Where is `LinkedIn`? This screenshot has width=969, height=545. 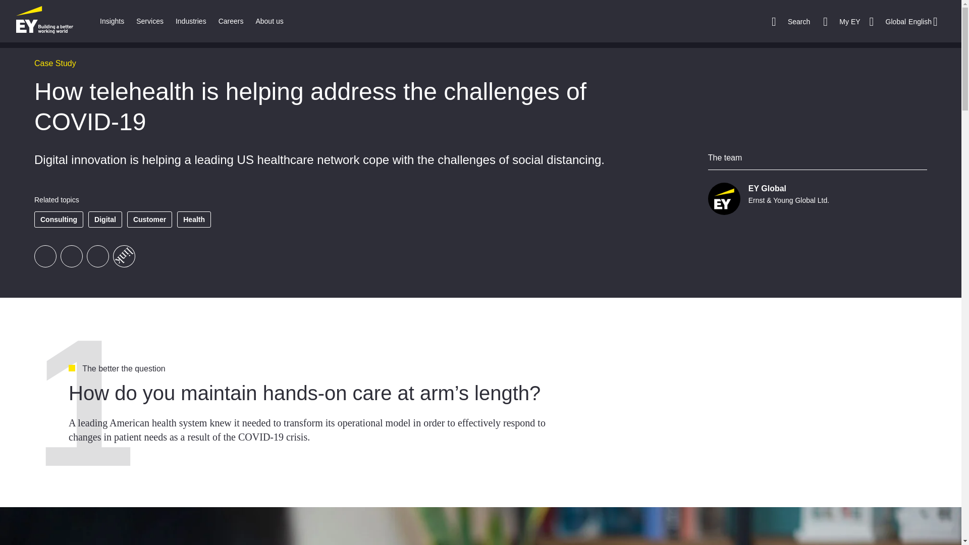
LinkedIn is located at coordinates (98, 256).